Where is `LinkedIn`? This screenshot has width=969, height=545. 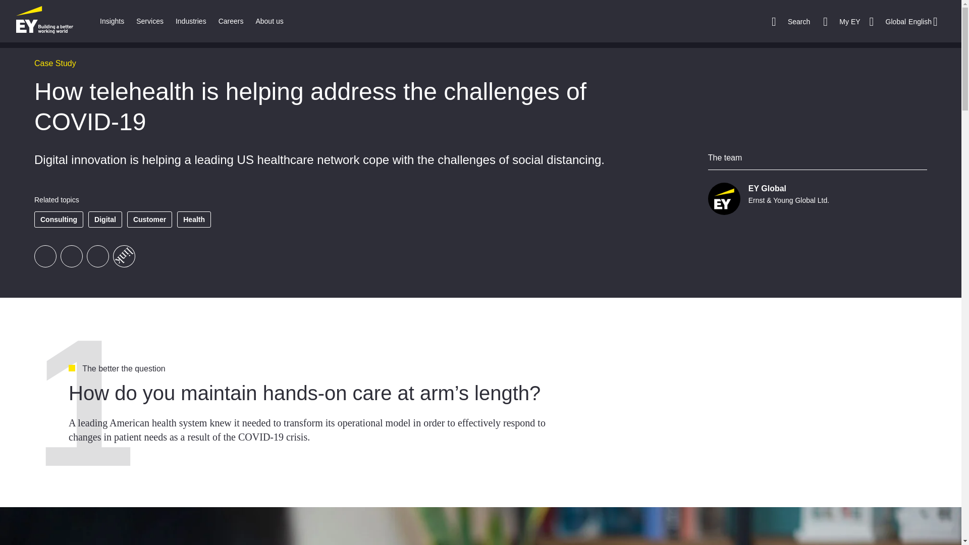
LinkedIn is located at coordinates (98, 256).